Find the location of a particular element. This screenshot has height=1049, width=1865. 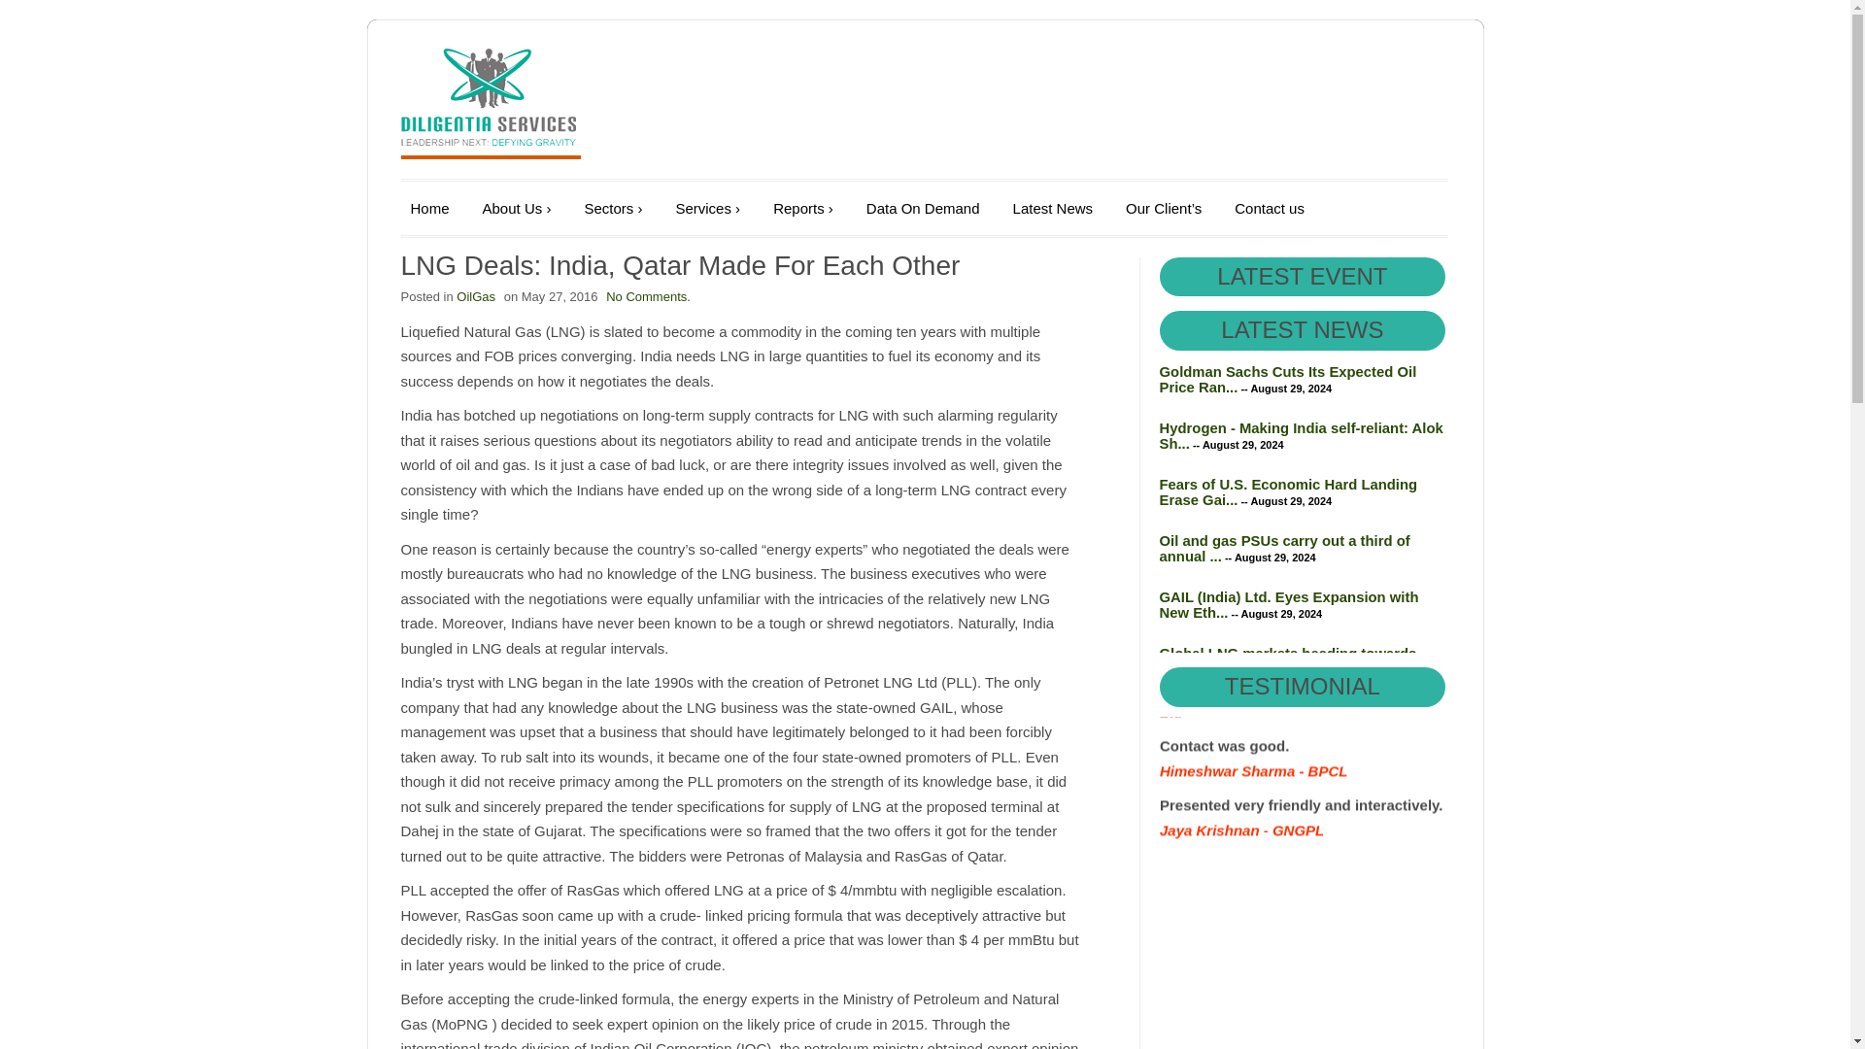

No Comments. is located at coordinates (648, 297).